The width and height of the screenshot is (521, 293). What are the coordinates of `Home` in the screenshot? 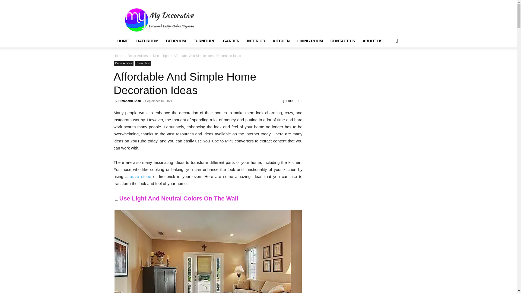 It's located at (118, 56).